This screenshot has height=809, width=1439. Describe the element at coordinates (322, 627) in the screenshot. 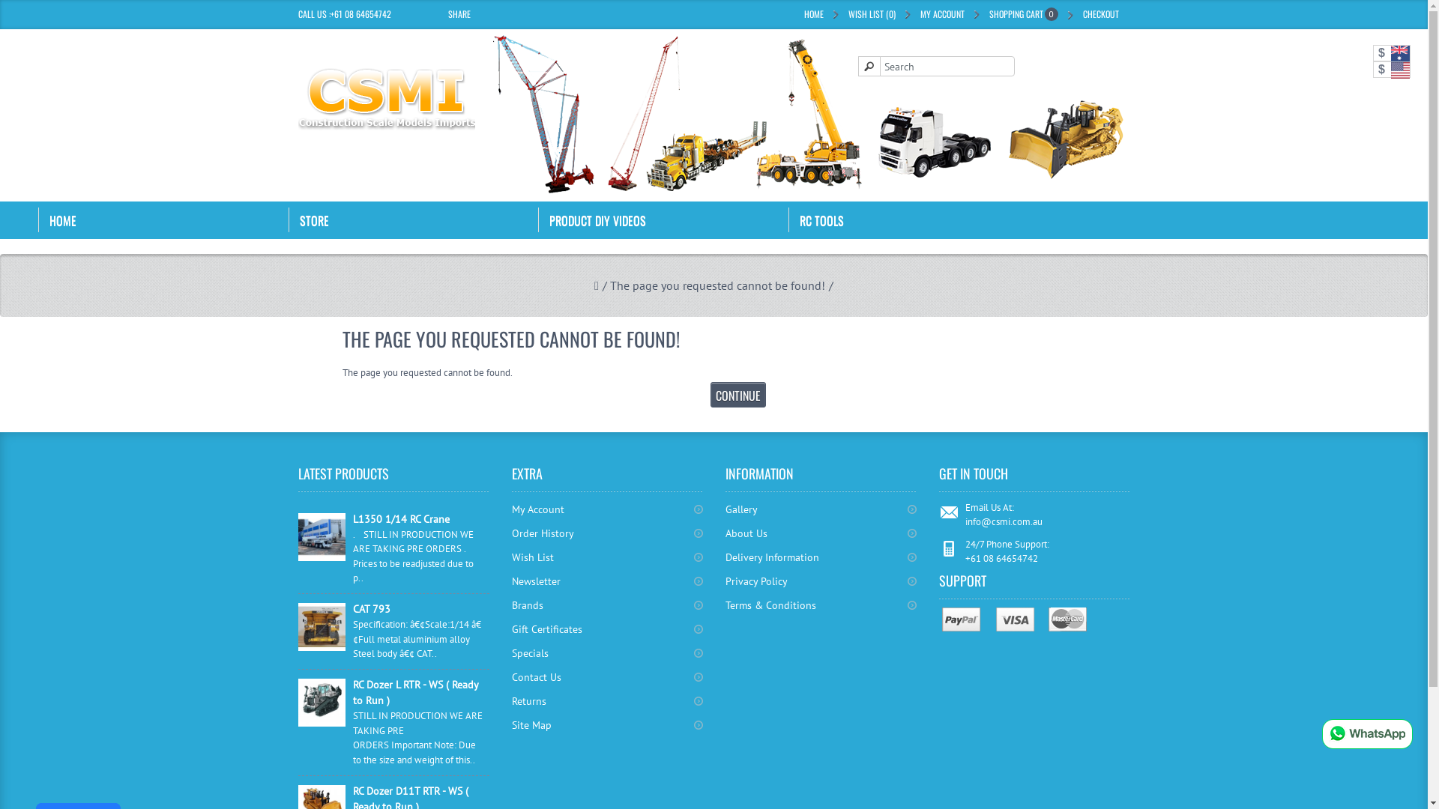

I see `CAT 793` at that location.